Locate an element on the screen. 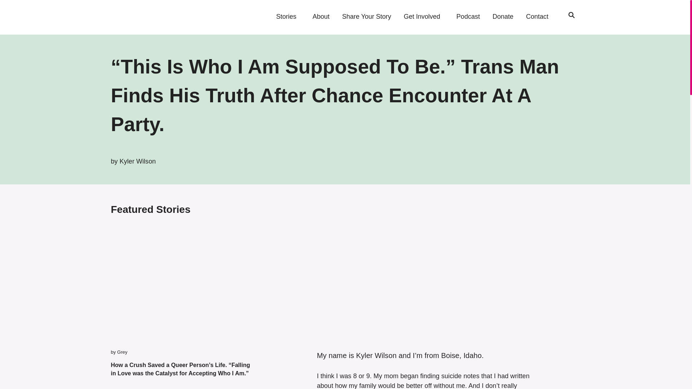 Image resolution: width=692 pixels, height=389 pixels. Contact is located at coordinates (537, 17).